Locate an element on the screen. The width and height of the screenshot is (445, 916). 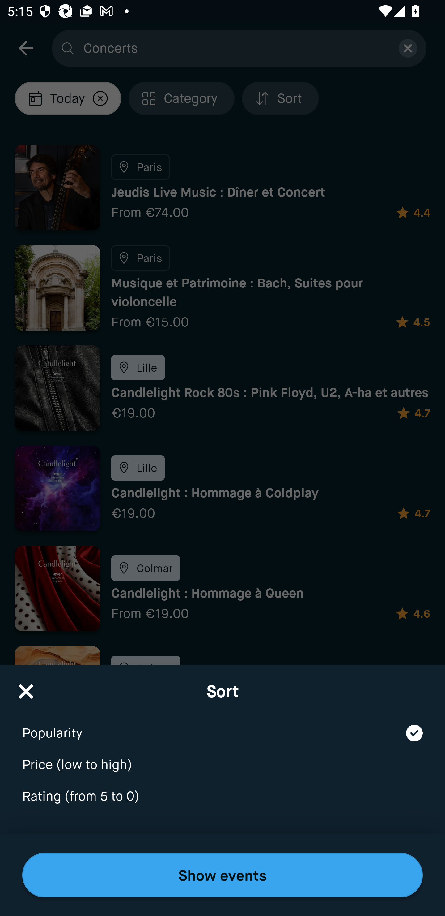
Popularity Selected Icon is located at coordinates (222, 726).